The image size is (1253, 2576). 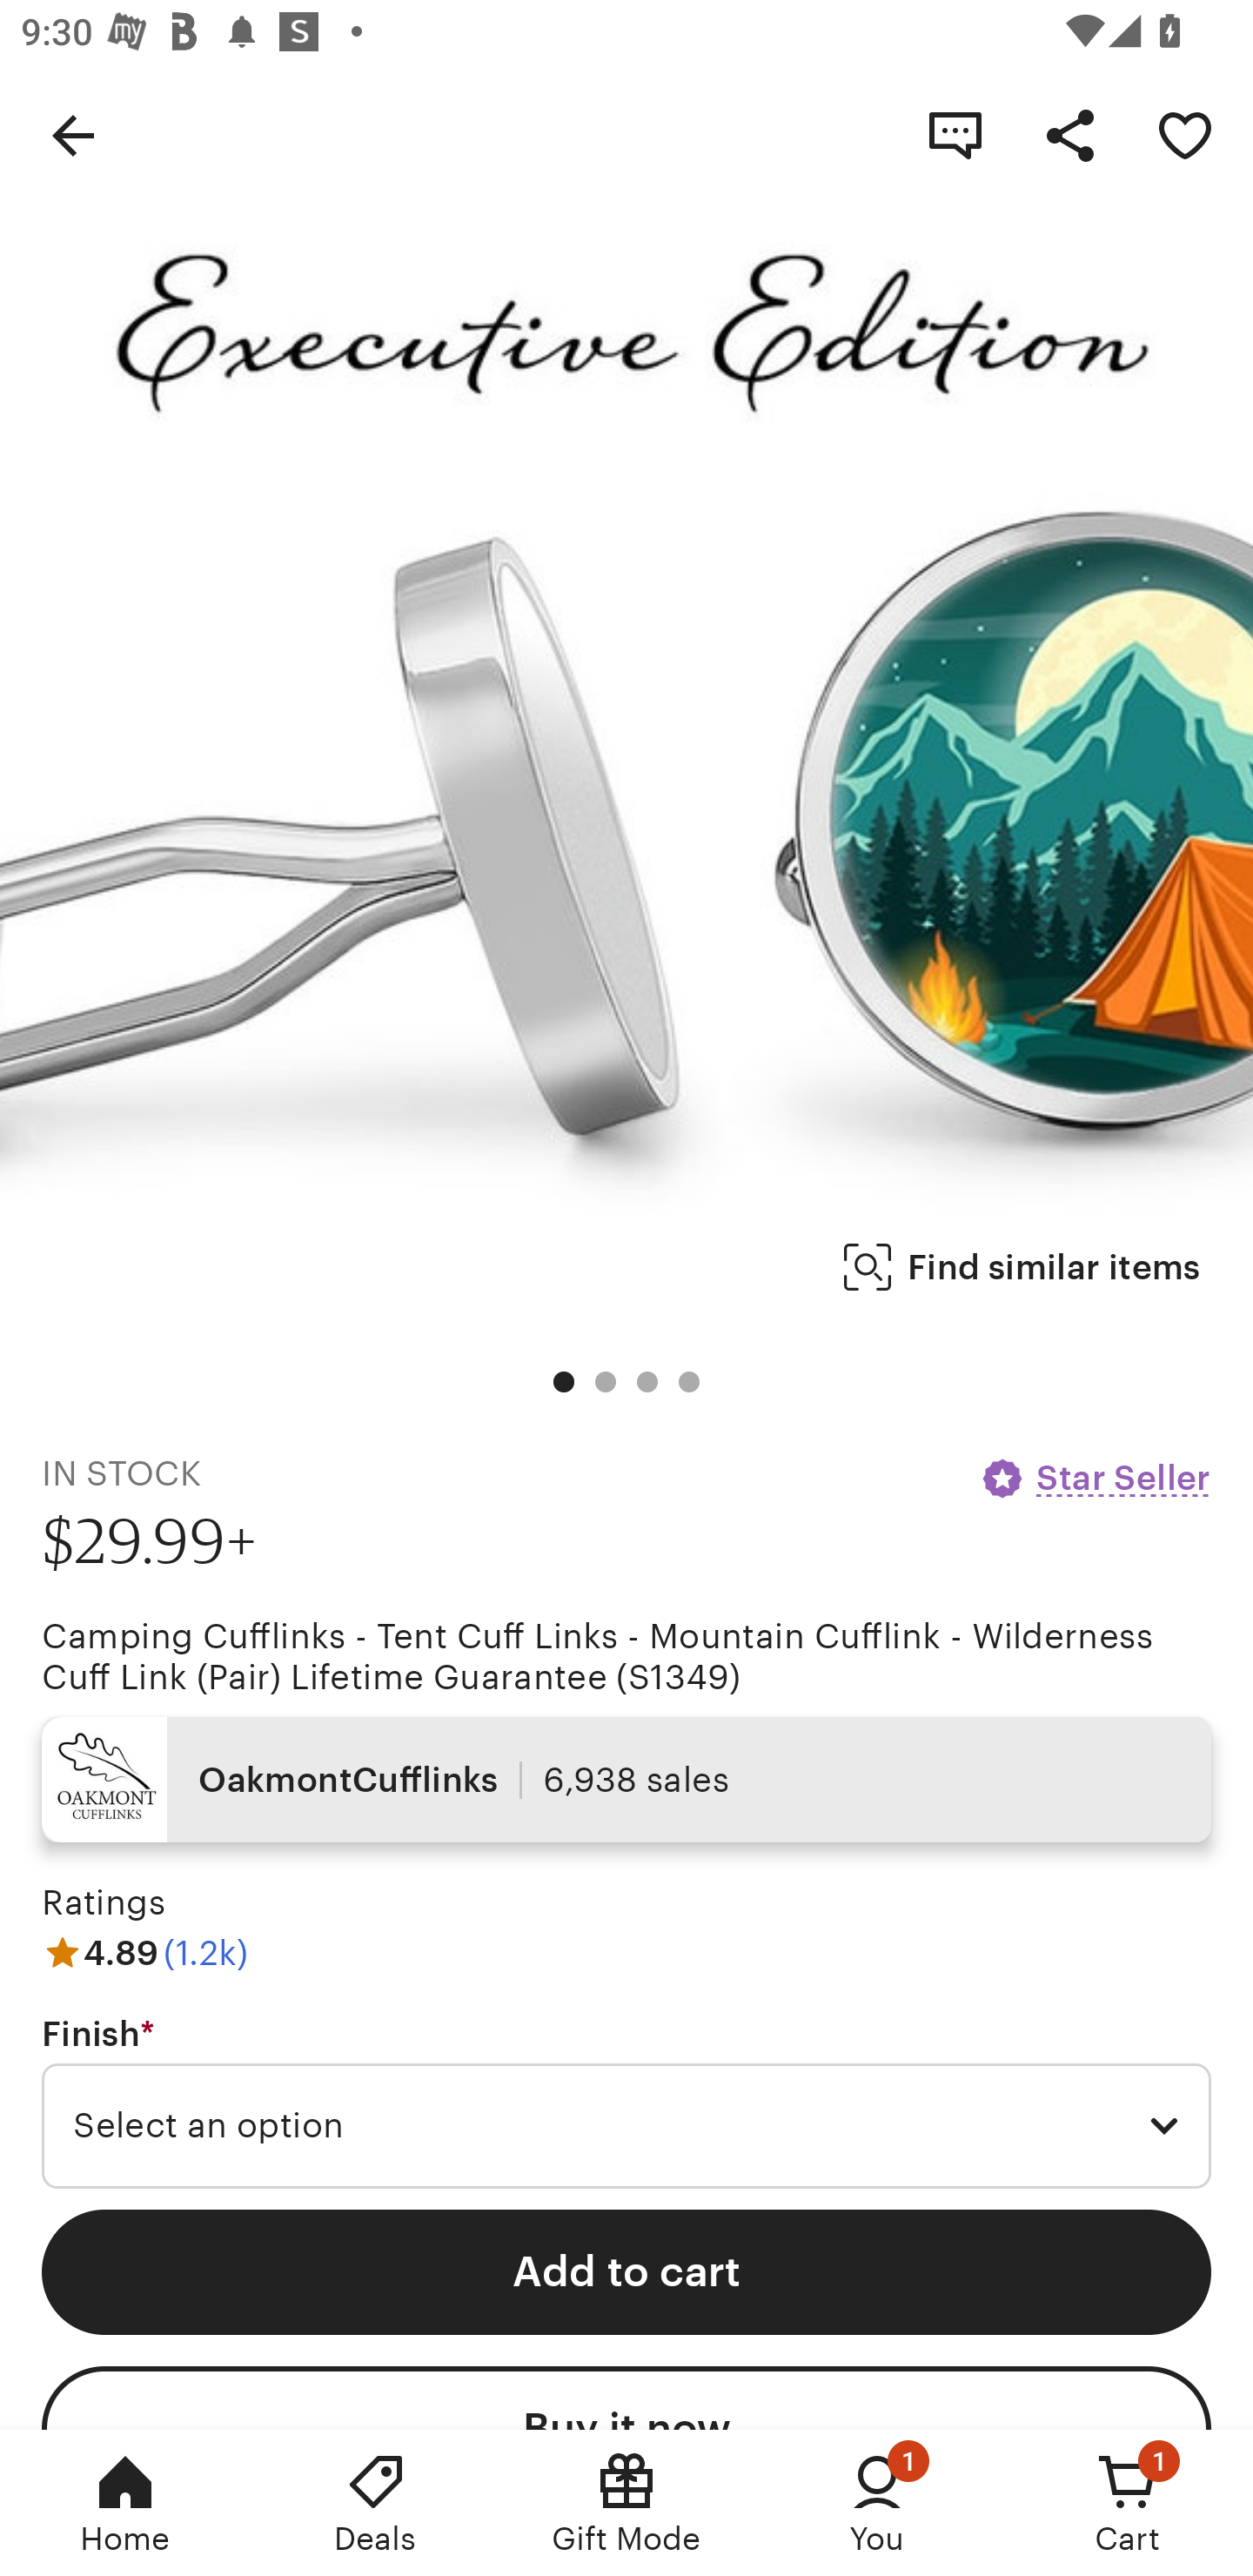 I want to click on 4.89 (1.2k), so click(x=144, y=1953).